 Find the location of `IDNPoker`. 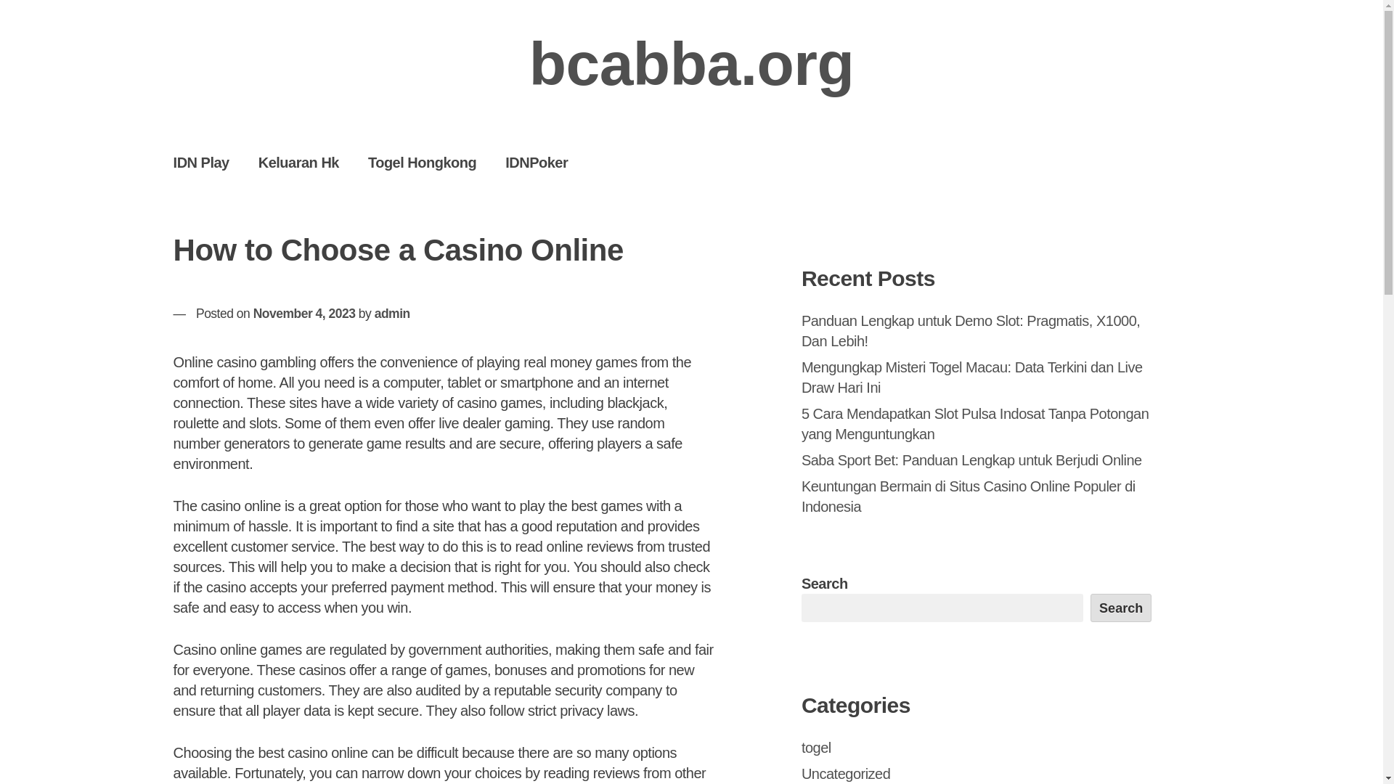

IDNPoker is located at coordinates (536, 162).